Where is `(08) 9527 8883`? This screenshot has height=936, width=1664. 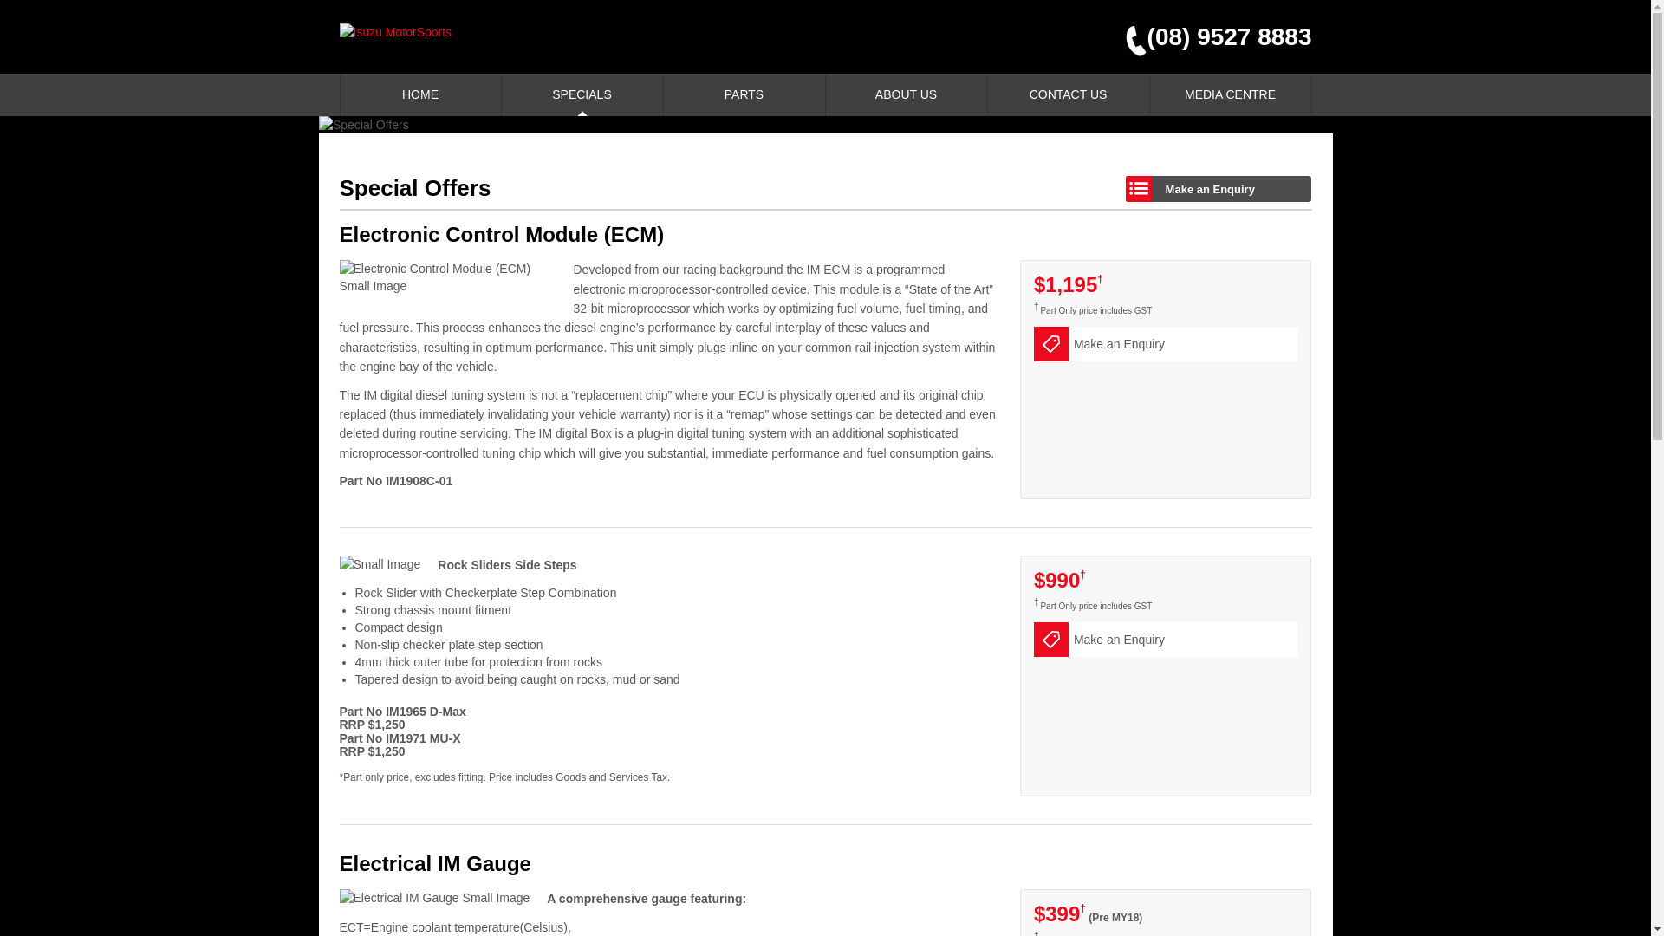
(08) 9527 8883 is located at coordinates (1212, 38).